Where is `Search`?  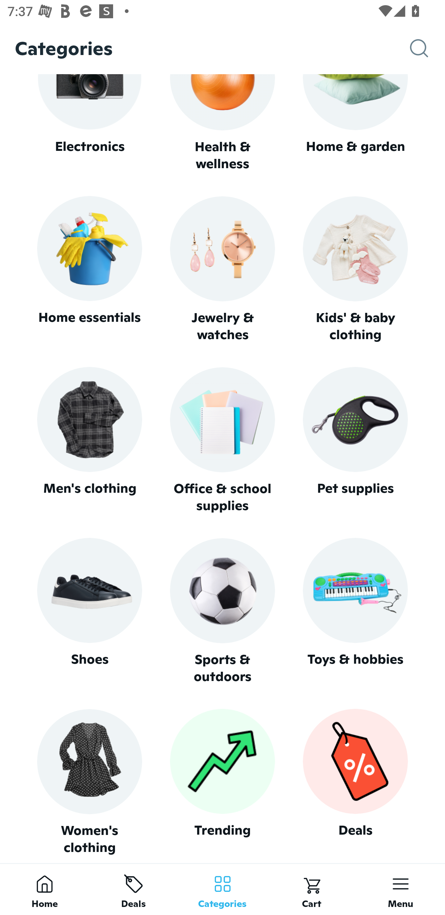
Search is located at coordinates (427, 48).